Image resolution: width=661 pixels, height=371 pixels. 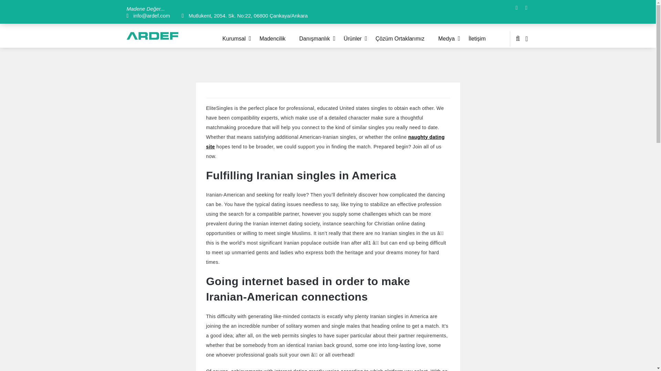 I want to click on Medya, so click(x=453, y=38).